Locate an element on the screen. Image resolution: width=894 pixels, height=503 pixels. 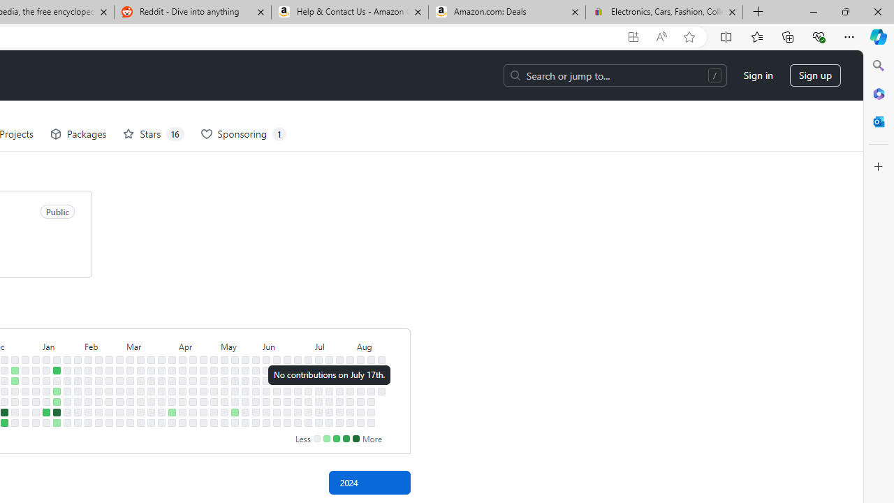
No contributions on August 21st. is located at coordinates (381, 391).